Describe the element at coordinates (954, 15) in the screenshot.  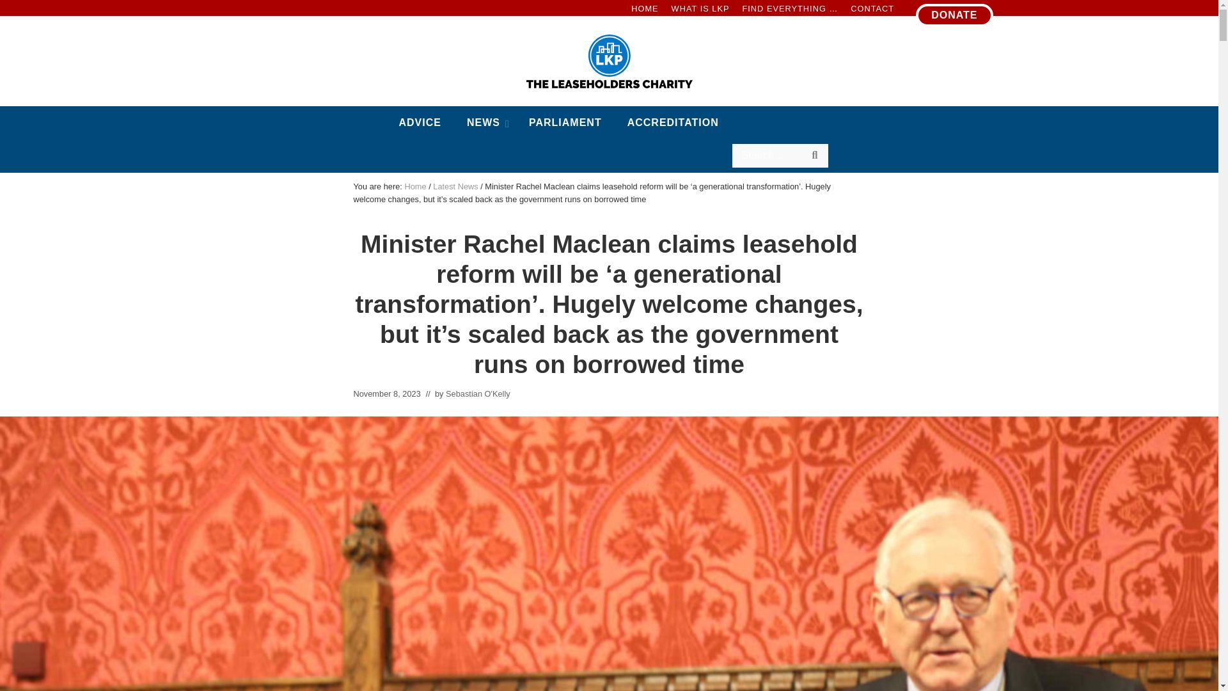
I see `HOME` at that location.